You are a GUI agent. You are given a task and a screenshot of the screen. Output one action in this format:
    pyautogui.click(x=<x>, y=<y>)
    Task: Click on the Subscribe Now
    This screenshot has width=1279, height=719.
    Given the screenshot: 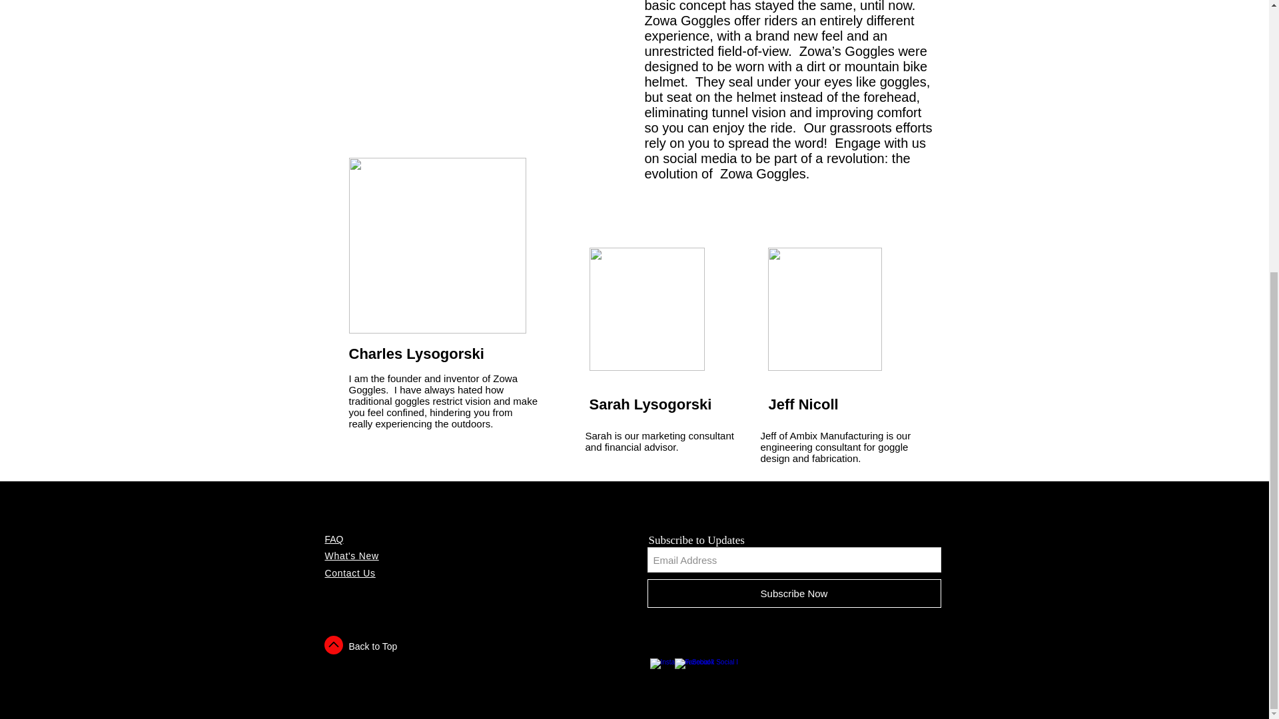 What is the action you would take?
    pyautogui.click(x=794, y=593)
    